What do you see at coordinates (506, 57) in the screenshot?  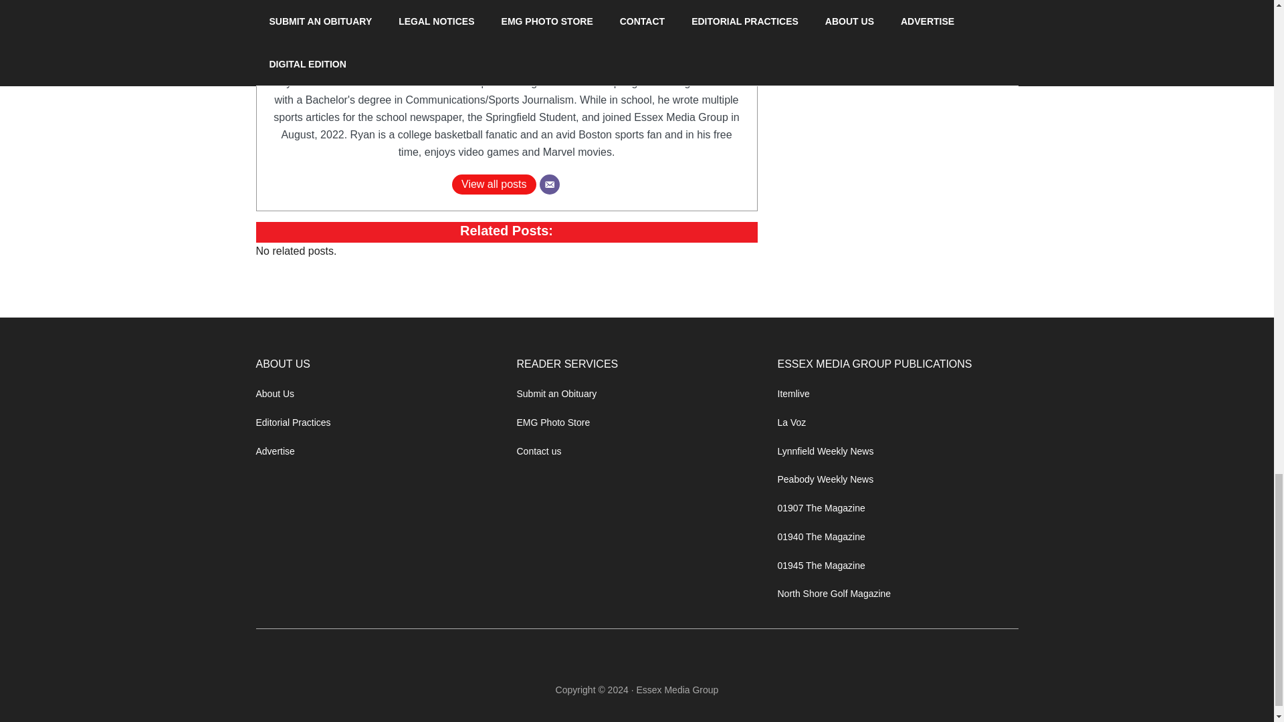 I see `Ryan Vermette` at bounding box center [506, 57].